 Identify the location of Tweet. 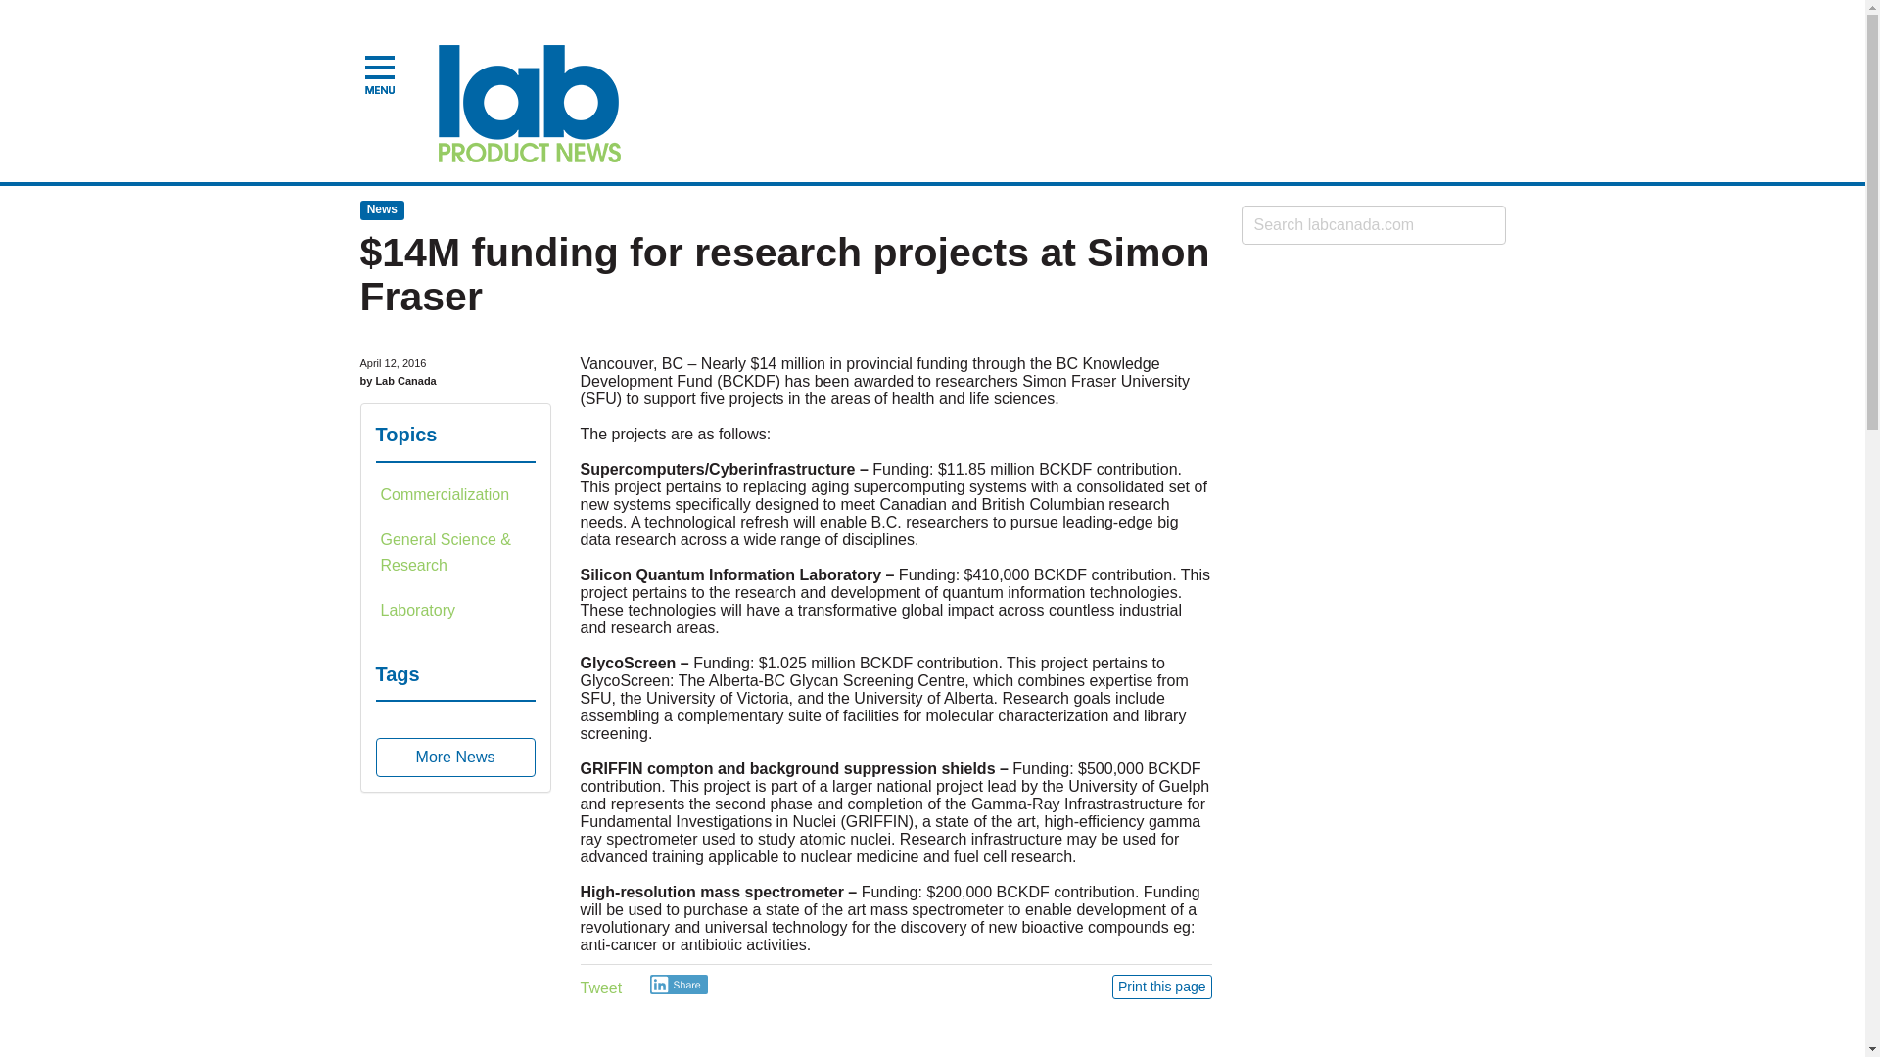
(600, 988).